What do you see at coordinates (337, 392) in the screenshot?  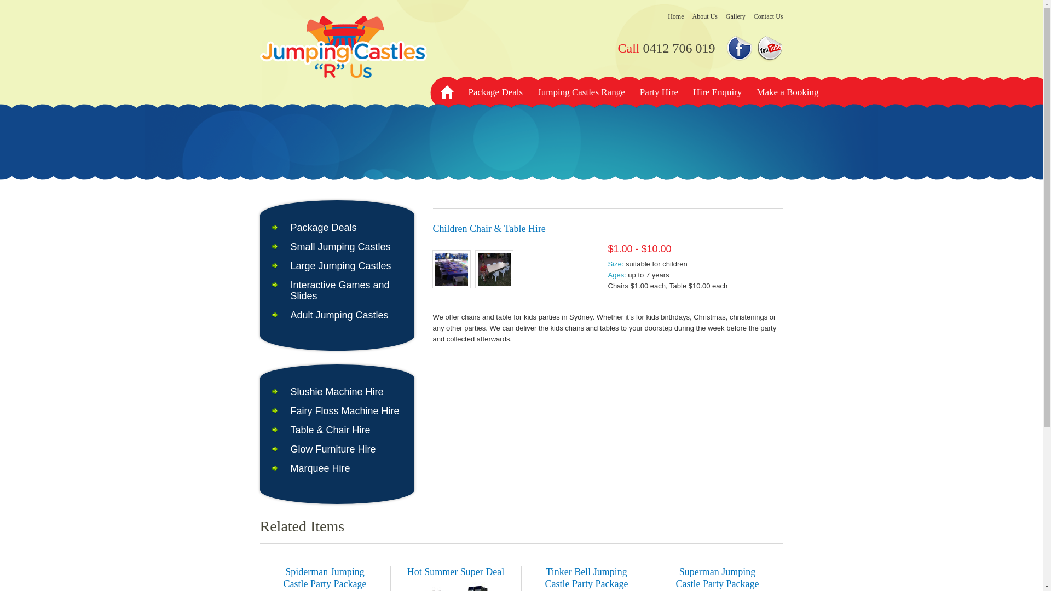 I see `Slushie Machine Hire` at bounding box center [337, 392].